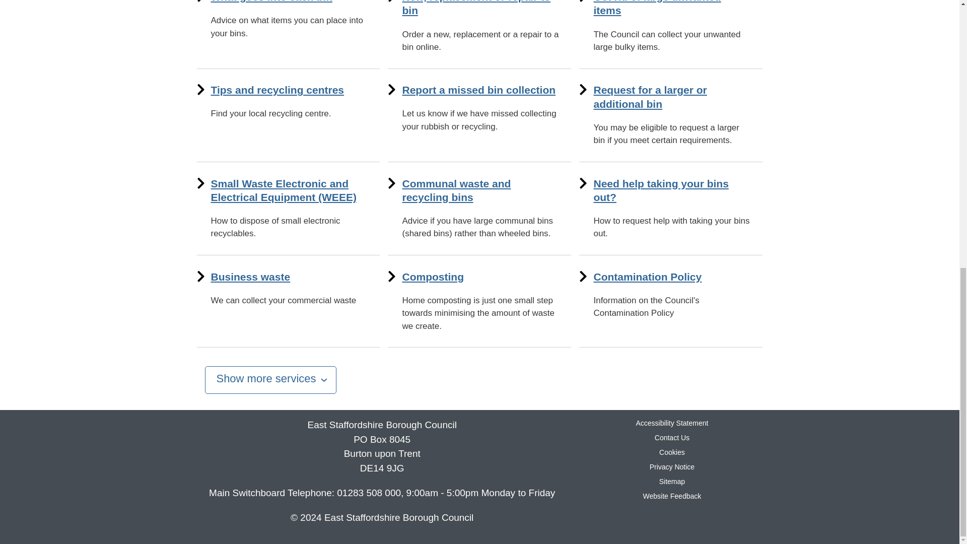 The image size is (967, 544). Describe the element at coordinates (650, 97) in the screenshot. I see `Request for a larger or additional bin` at that location.